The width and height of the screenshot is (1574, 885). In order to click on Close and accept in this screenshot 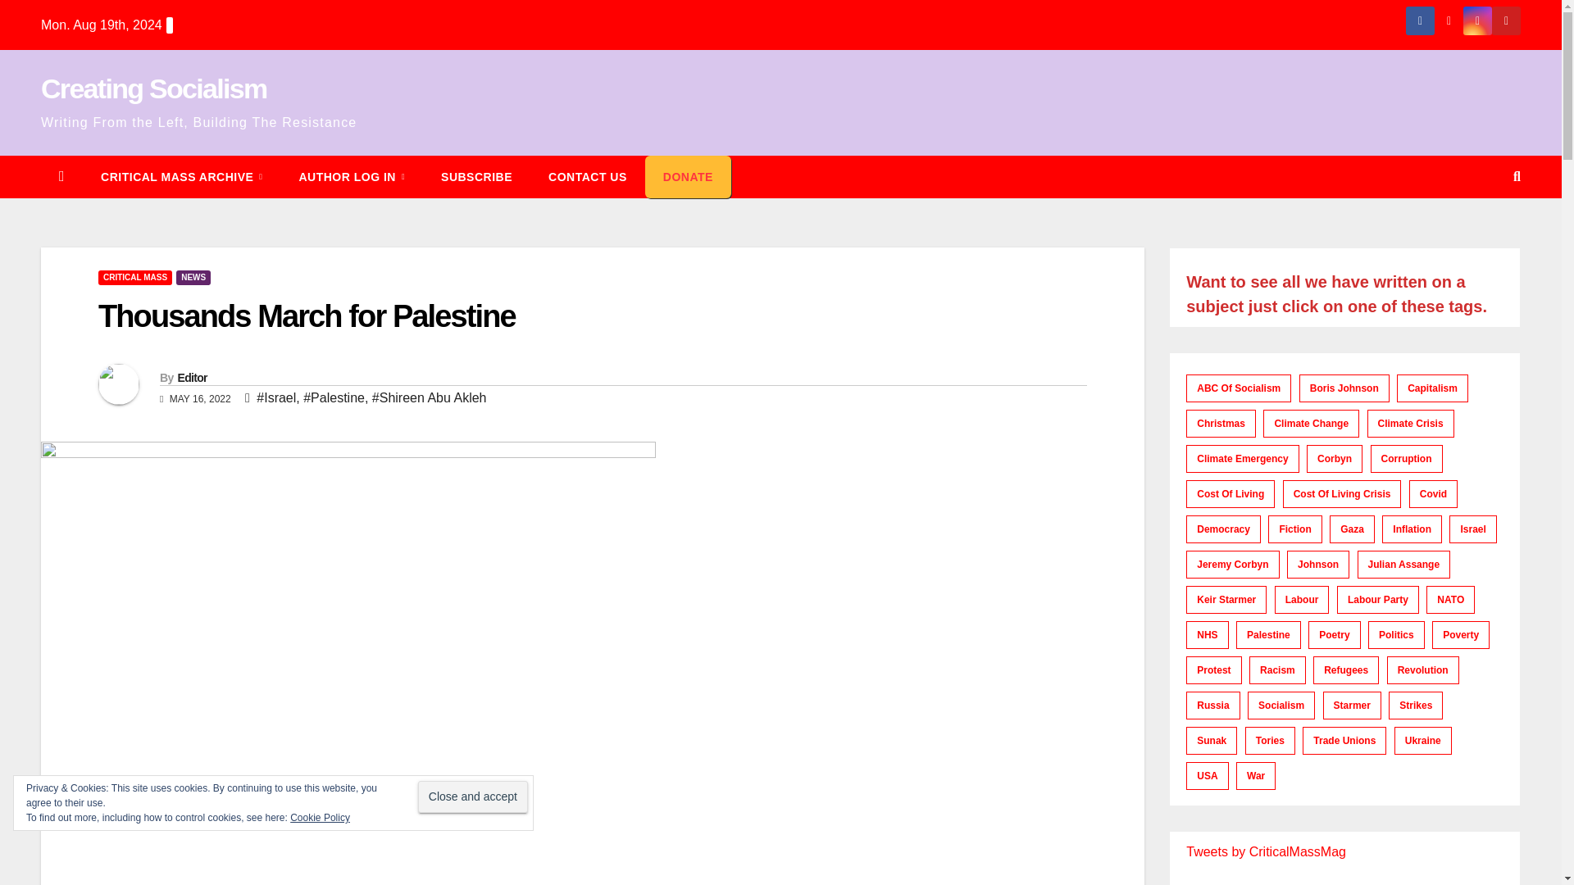, I will do `click(472, 796)`.